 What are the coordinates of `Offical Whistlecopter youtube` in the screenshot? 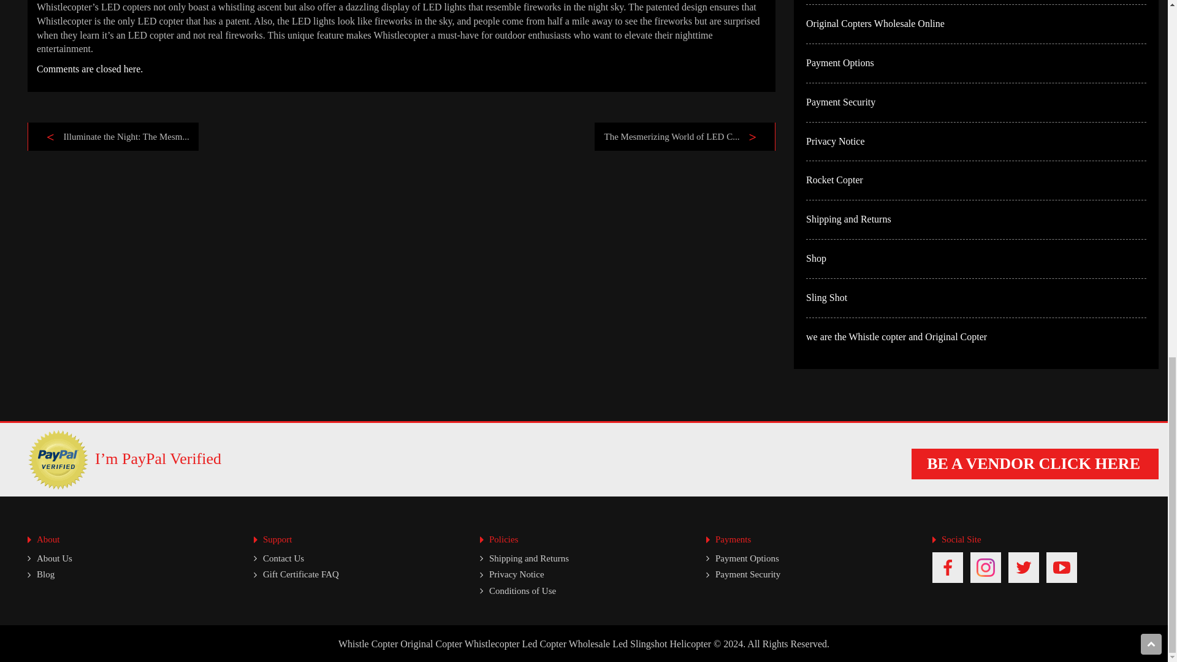 It's located at (1062, 568).